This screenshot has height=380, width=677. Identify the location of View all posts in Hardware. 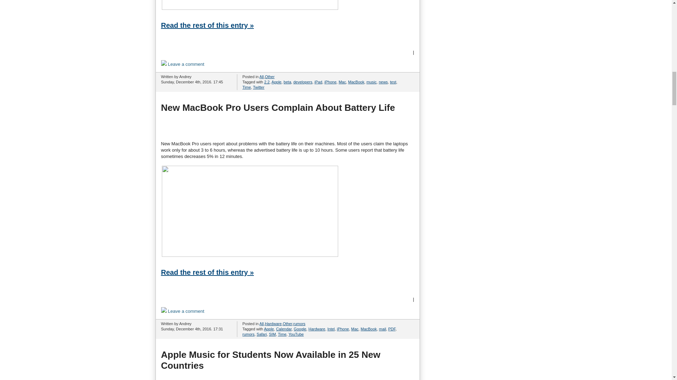
(273, 323).